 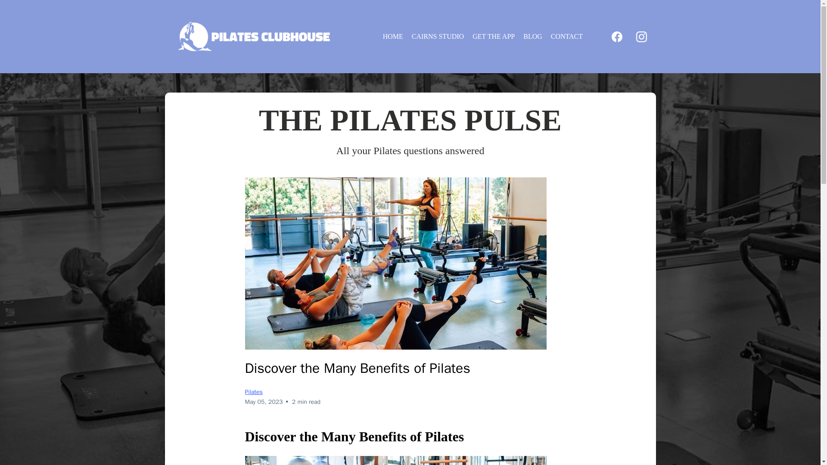 I want to click on GET THE APP, so click(x=494, y=37).